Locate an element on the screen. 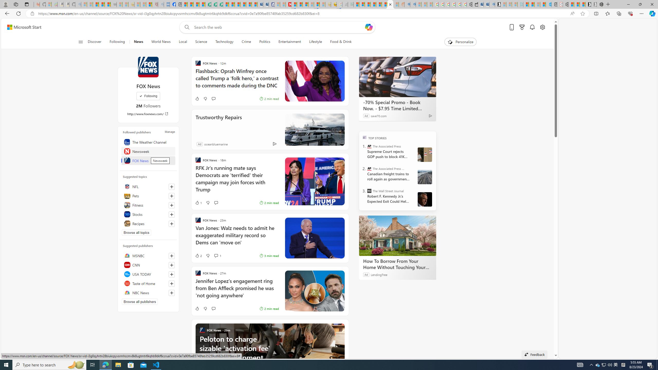  Follow this source is located at coordinates (172, 293).